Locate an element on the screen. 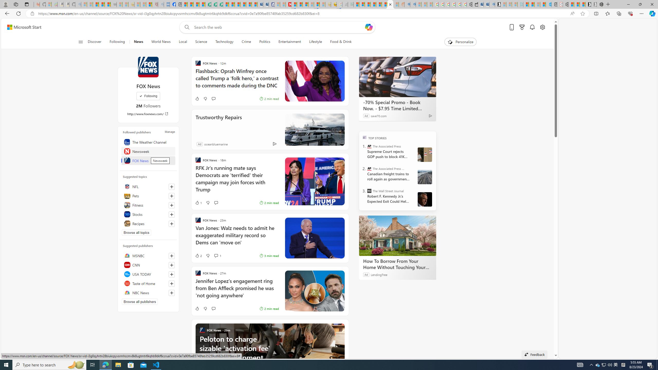  Follow this source is located at coordinates (172, 293).